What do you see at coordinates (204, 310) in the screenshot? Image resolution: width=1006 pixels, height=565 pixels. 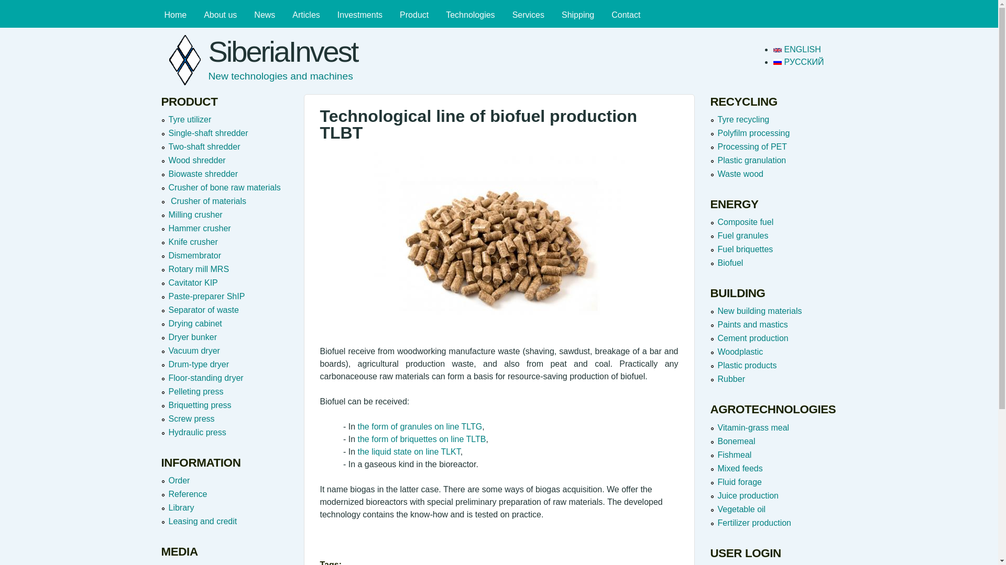 I see `Separator of waste` at bounding box center [204, 310].